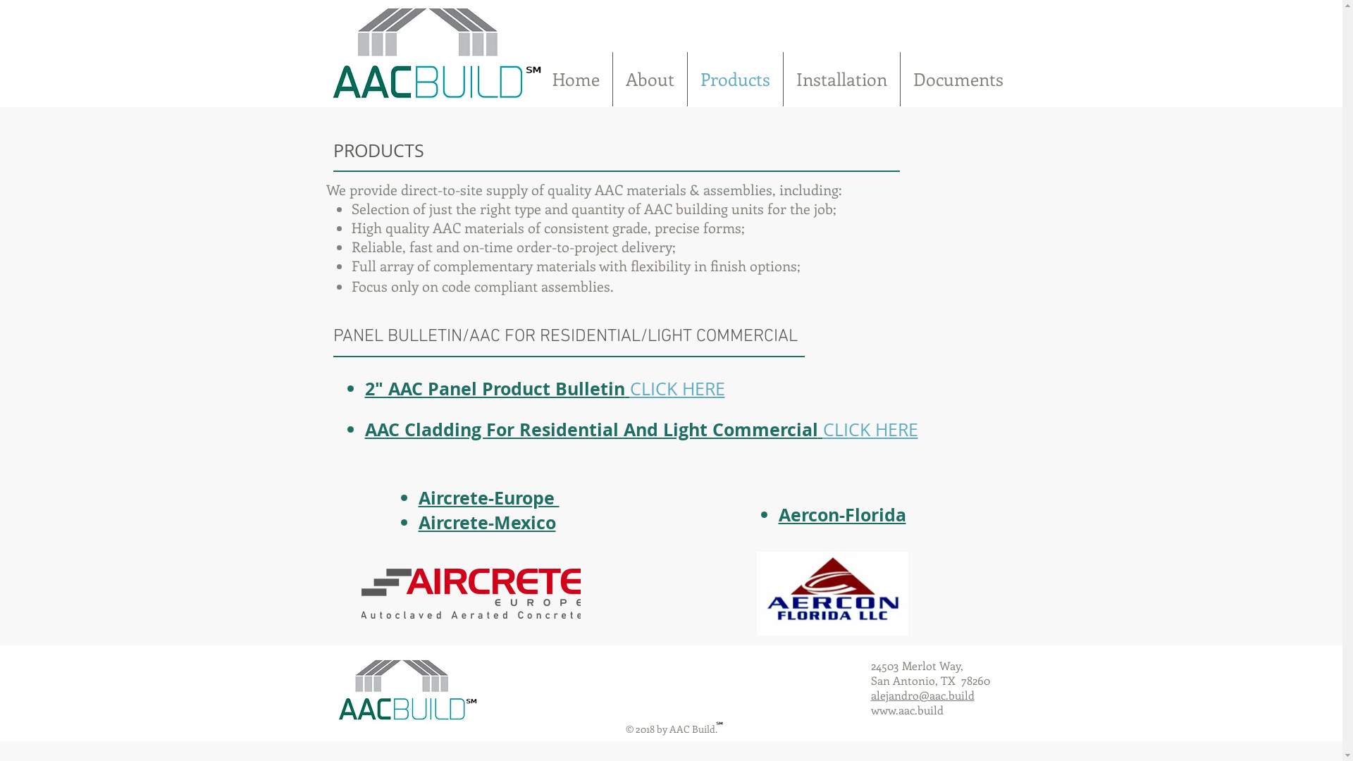  I want to click on AAC Cladding For Residential And Light Commercial CLICK HERE, so click(641, 430).